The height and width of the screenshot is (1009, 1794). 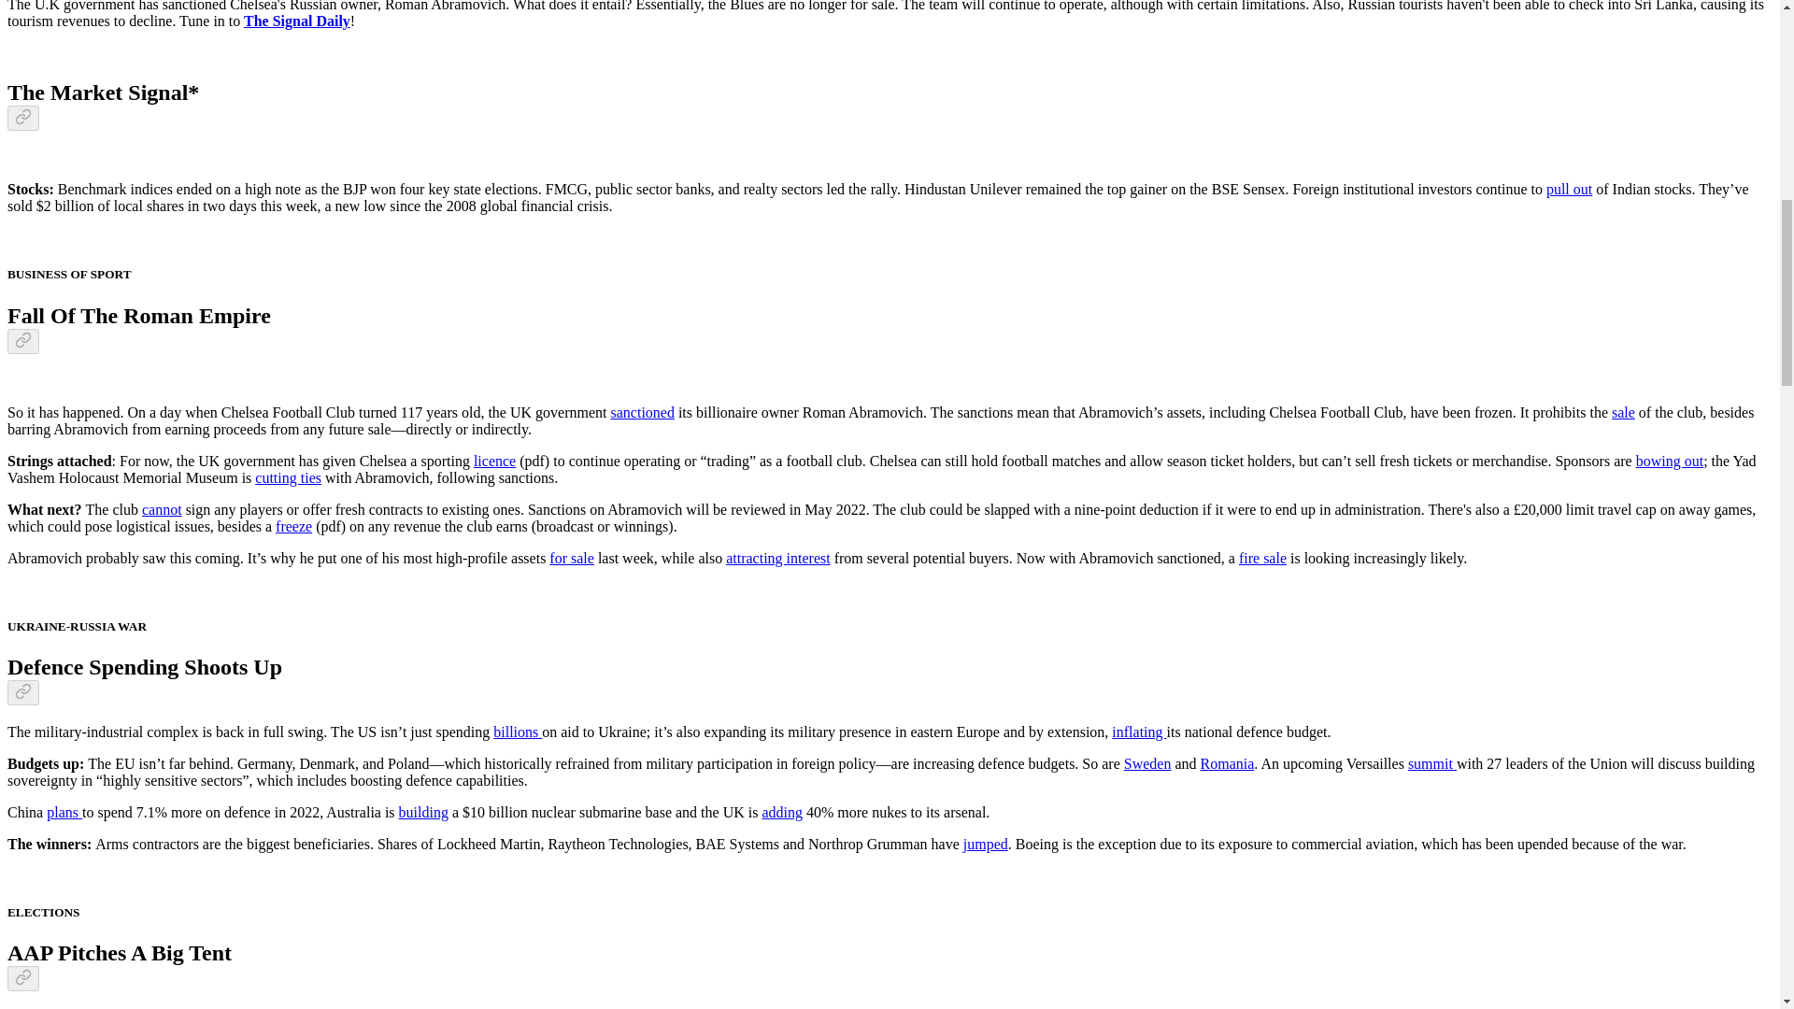 I want to click on freeze, so click(x=293, y=527).